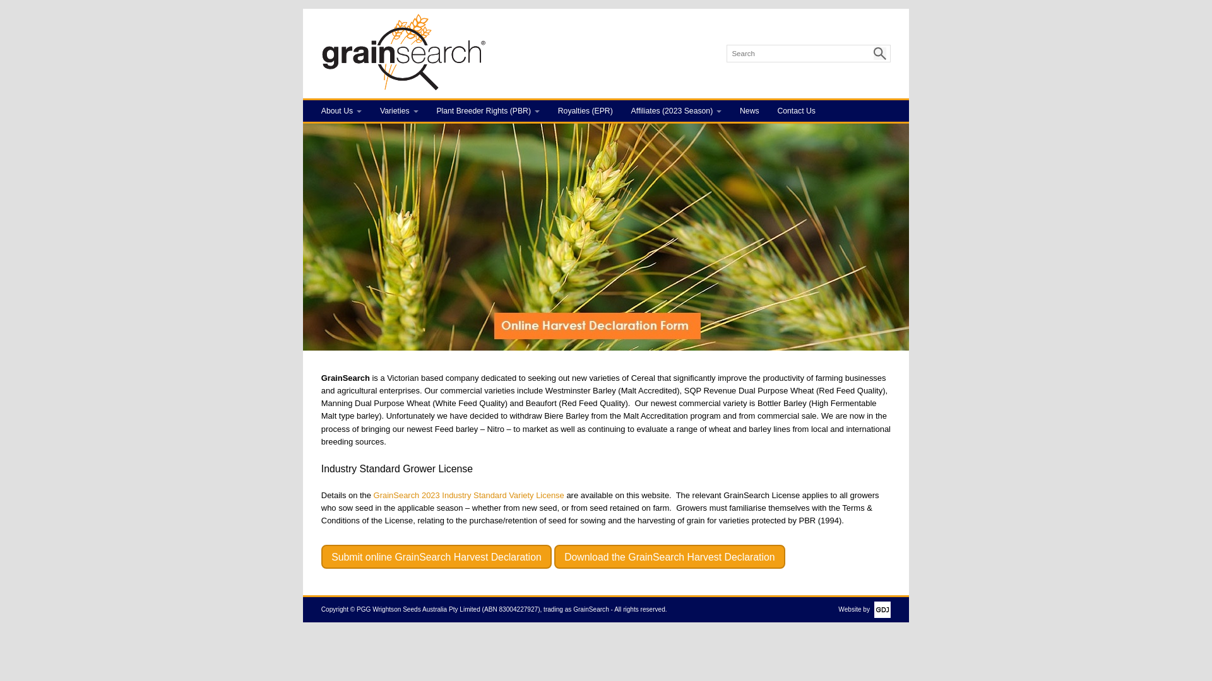  Describe the element at coordinates (676, 111) in the screenshot. I see `Affiliates (2023 Season)` at that location.